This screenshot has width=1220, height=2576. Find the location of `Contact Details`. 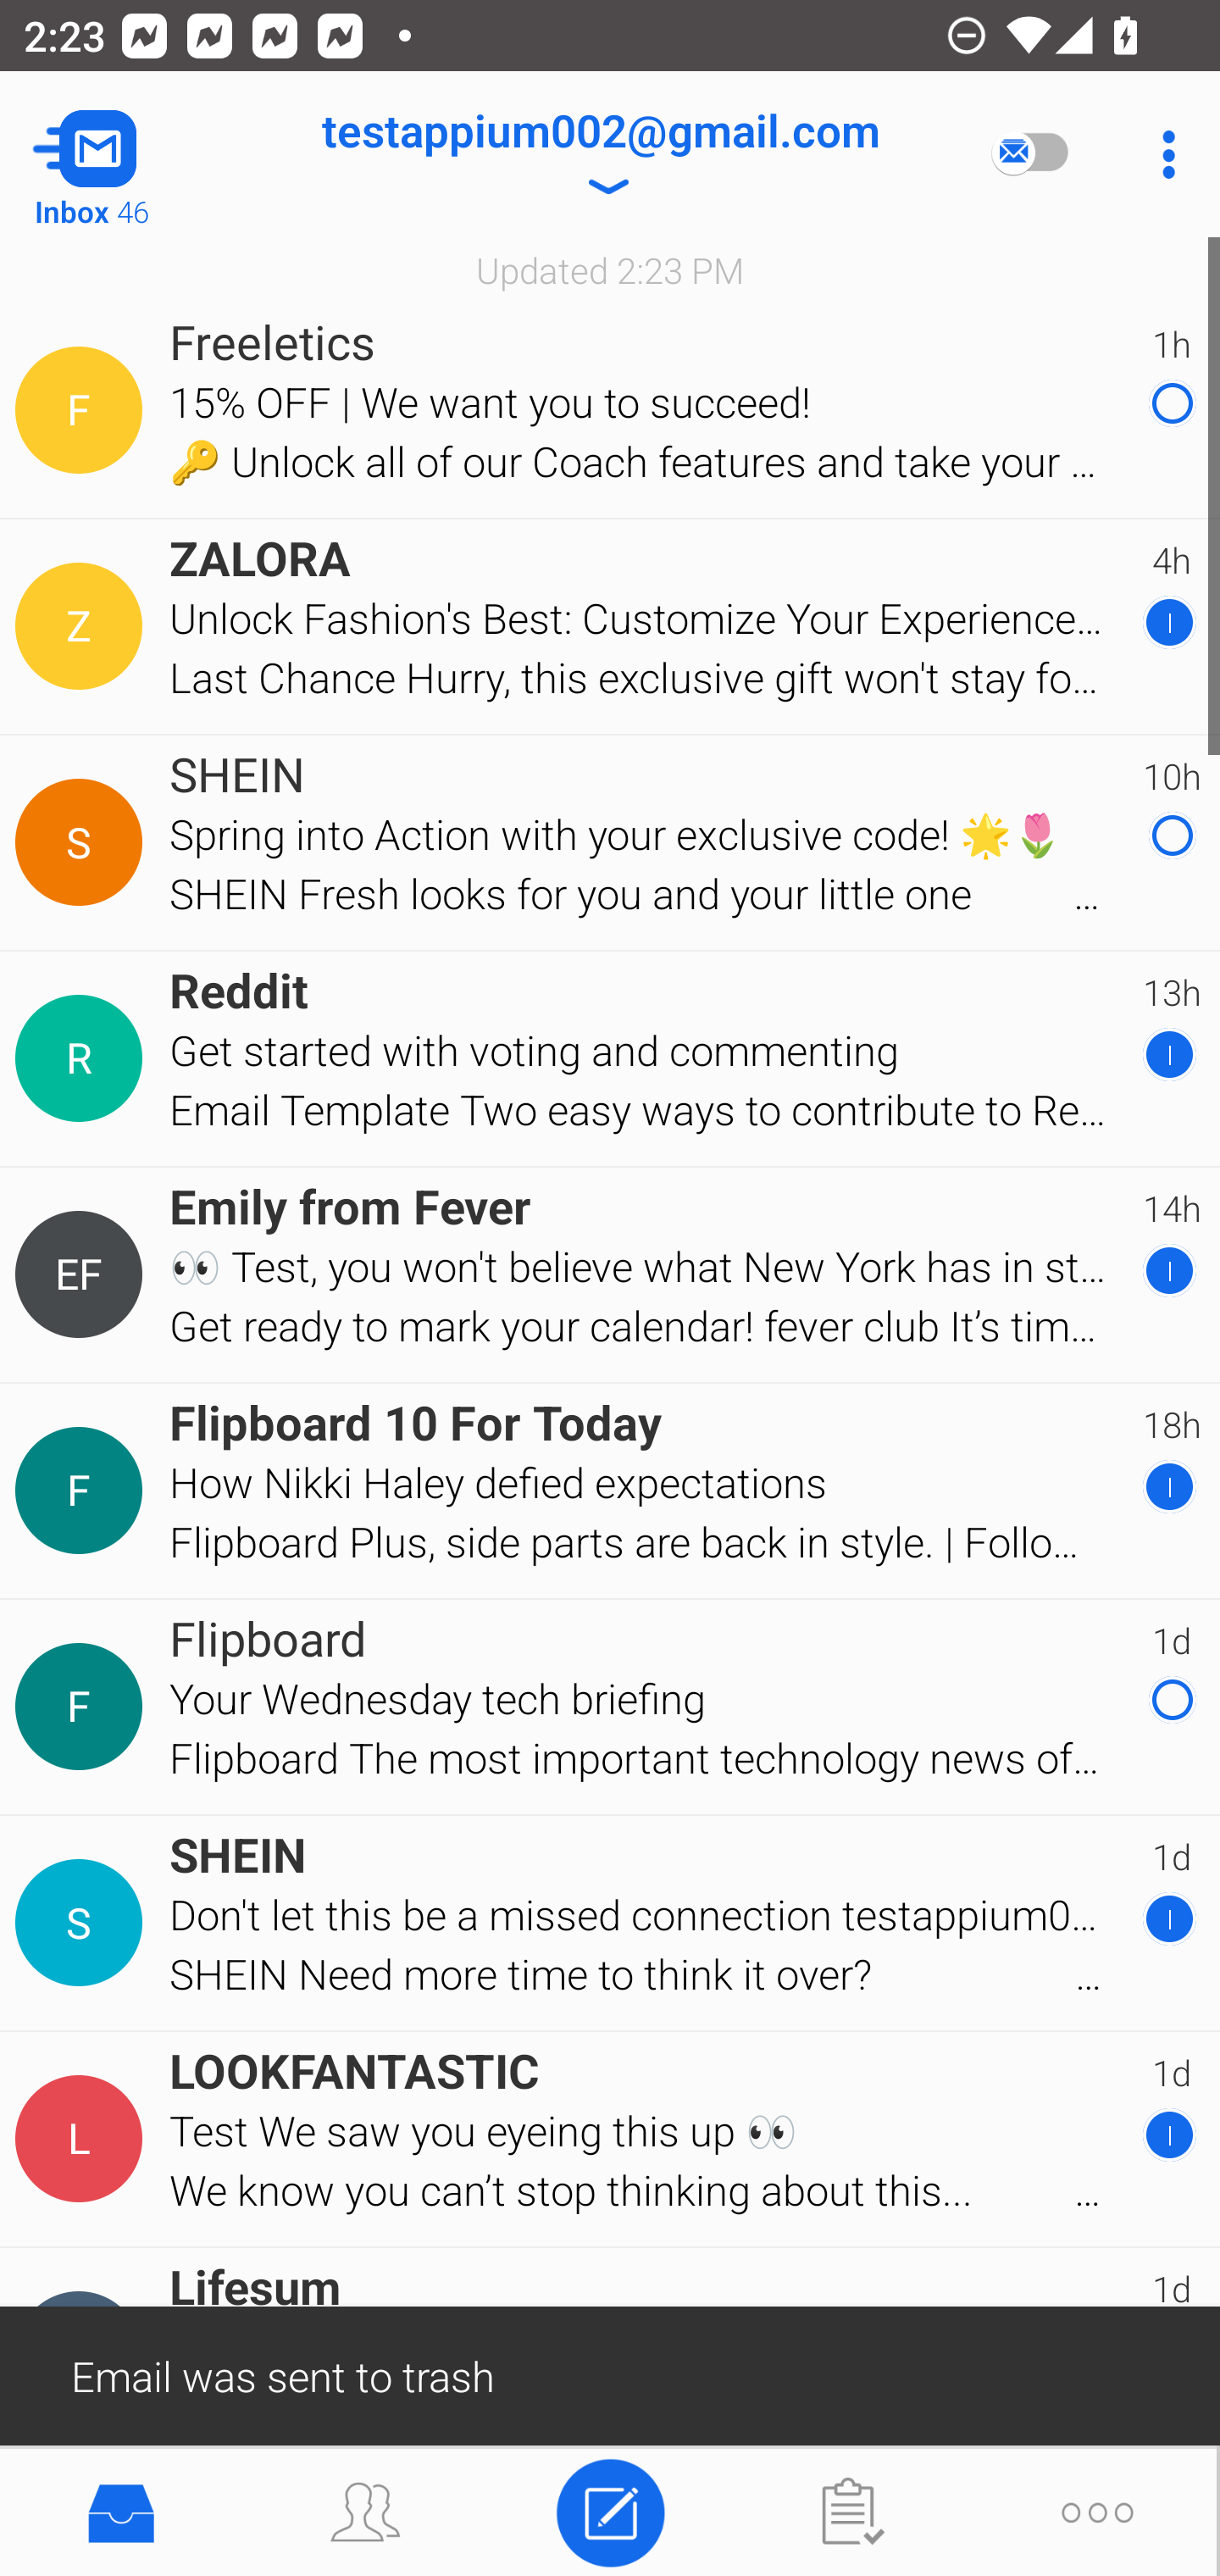

Contact Details is located at coordinates (83, 627).